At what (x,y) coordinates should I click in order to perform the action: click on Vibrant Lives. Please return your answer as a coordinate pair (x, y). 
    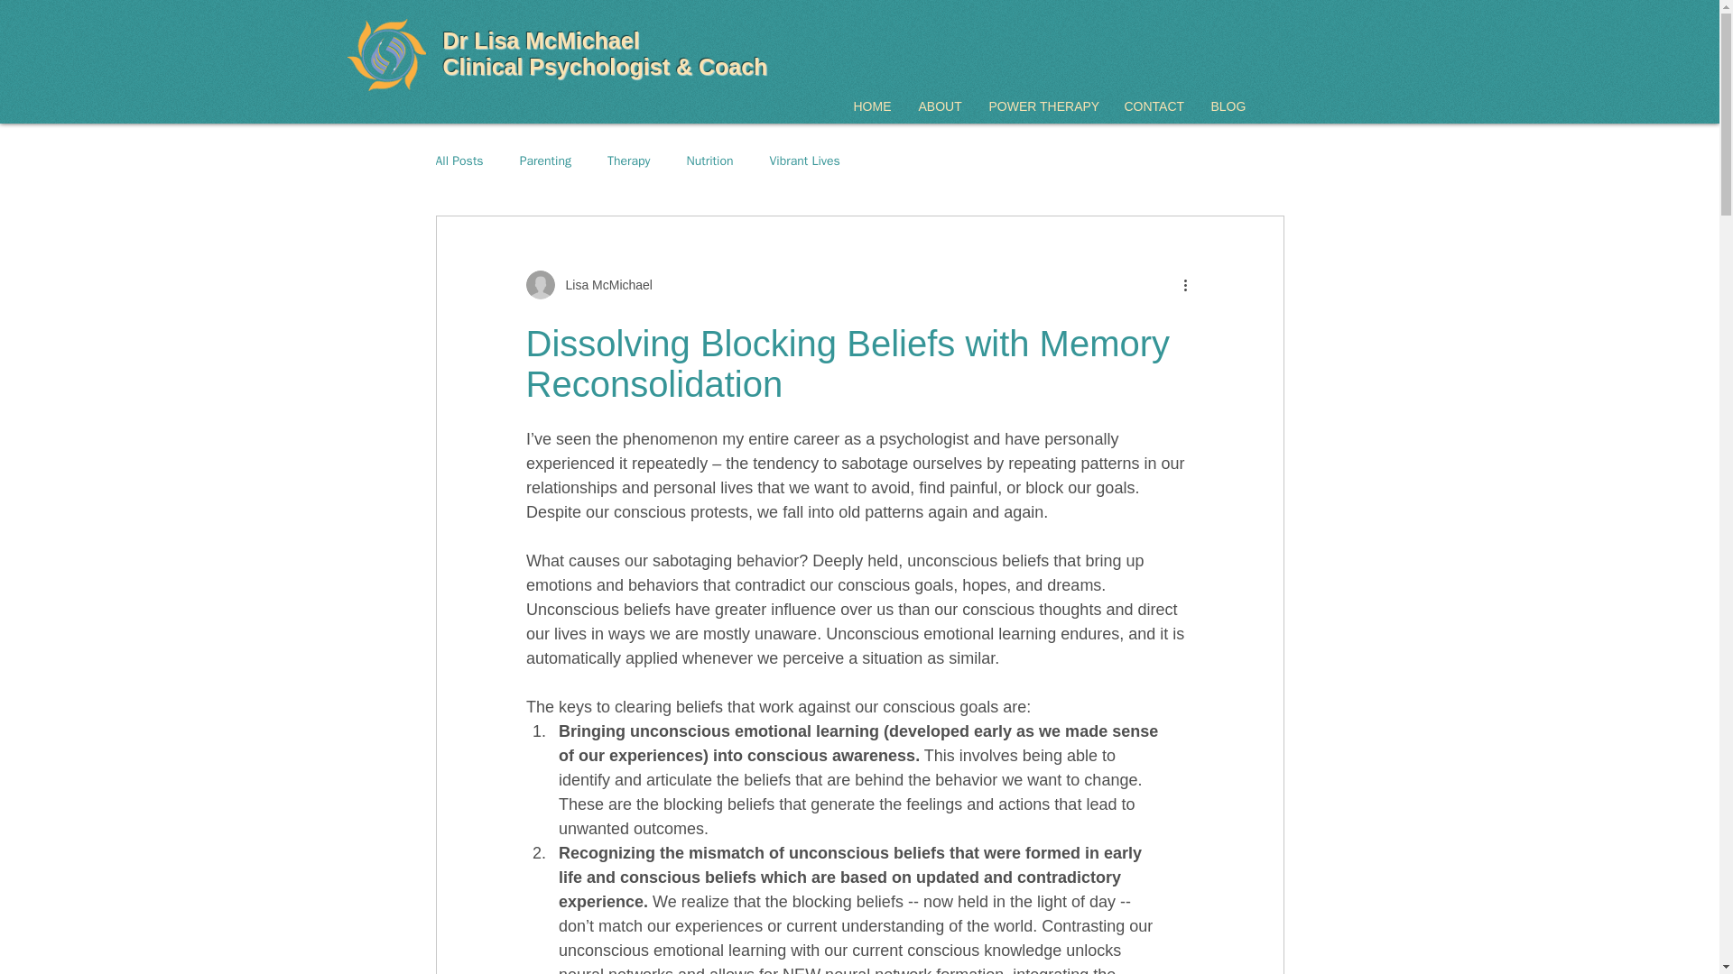
    Looking at the image, I should click on (803, 161).